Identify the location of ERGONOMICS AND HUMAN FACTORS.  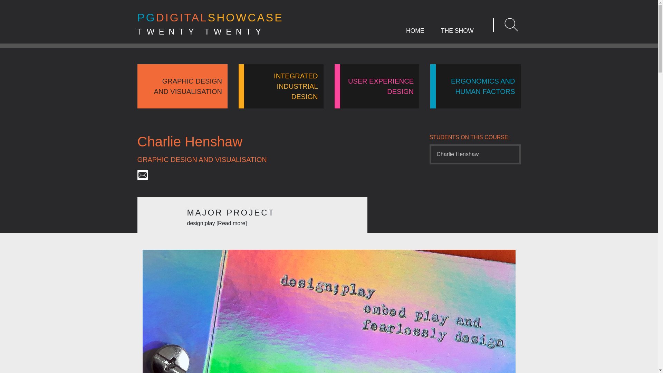
(475, 86).